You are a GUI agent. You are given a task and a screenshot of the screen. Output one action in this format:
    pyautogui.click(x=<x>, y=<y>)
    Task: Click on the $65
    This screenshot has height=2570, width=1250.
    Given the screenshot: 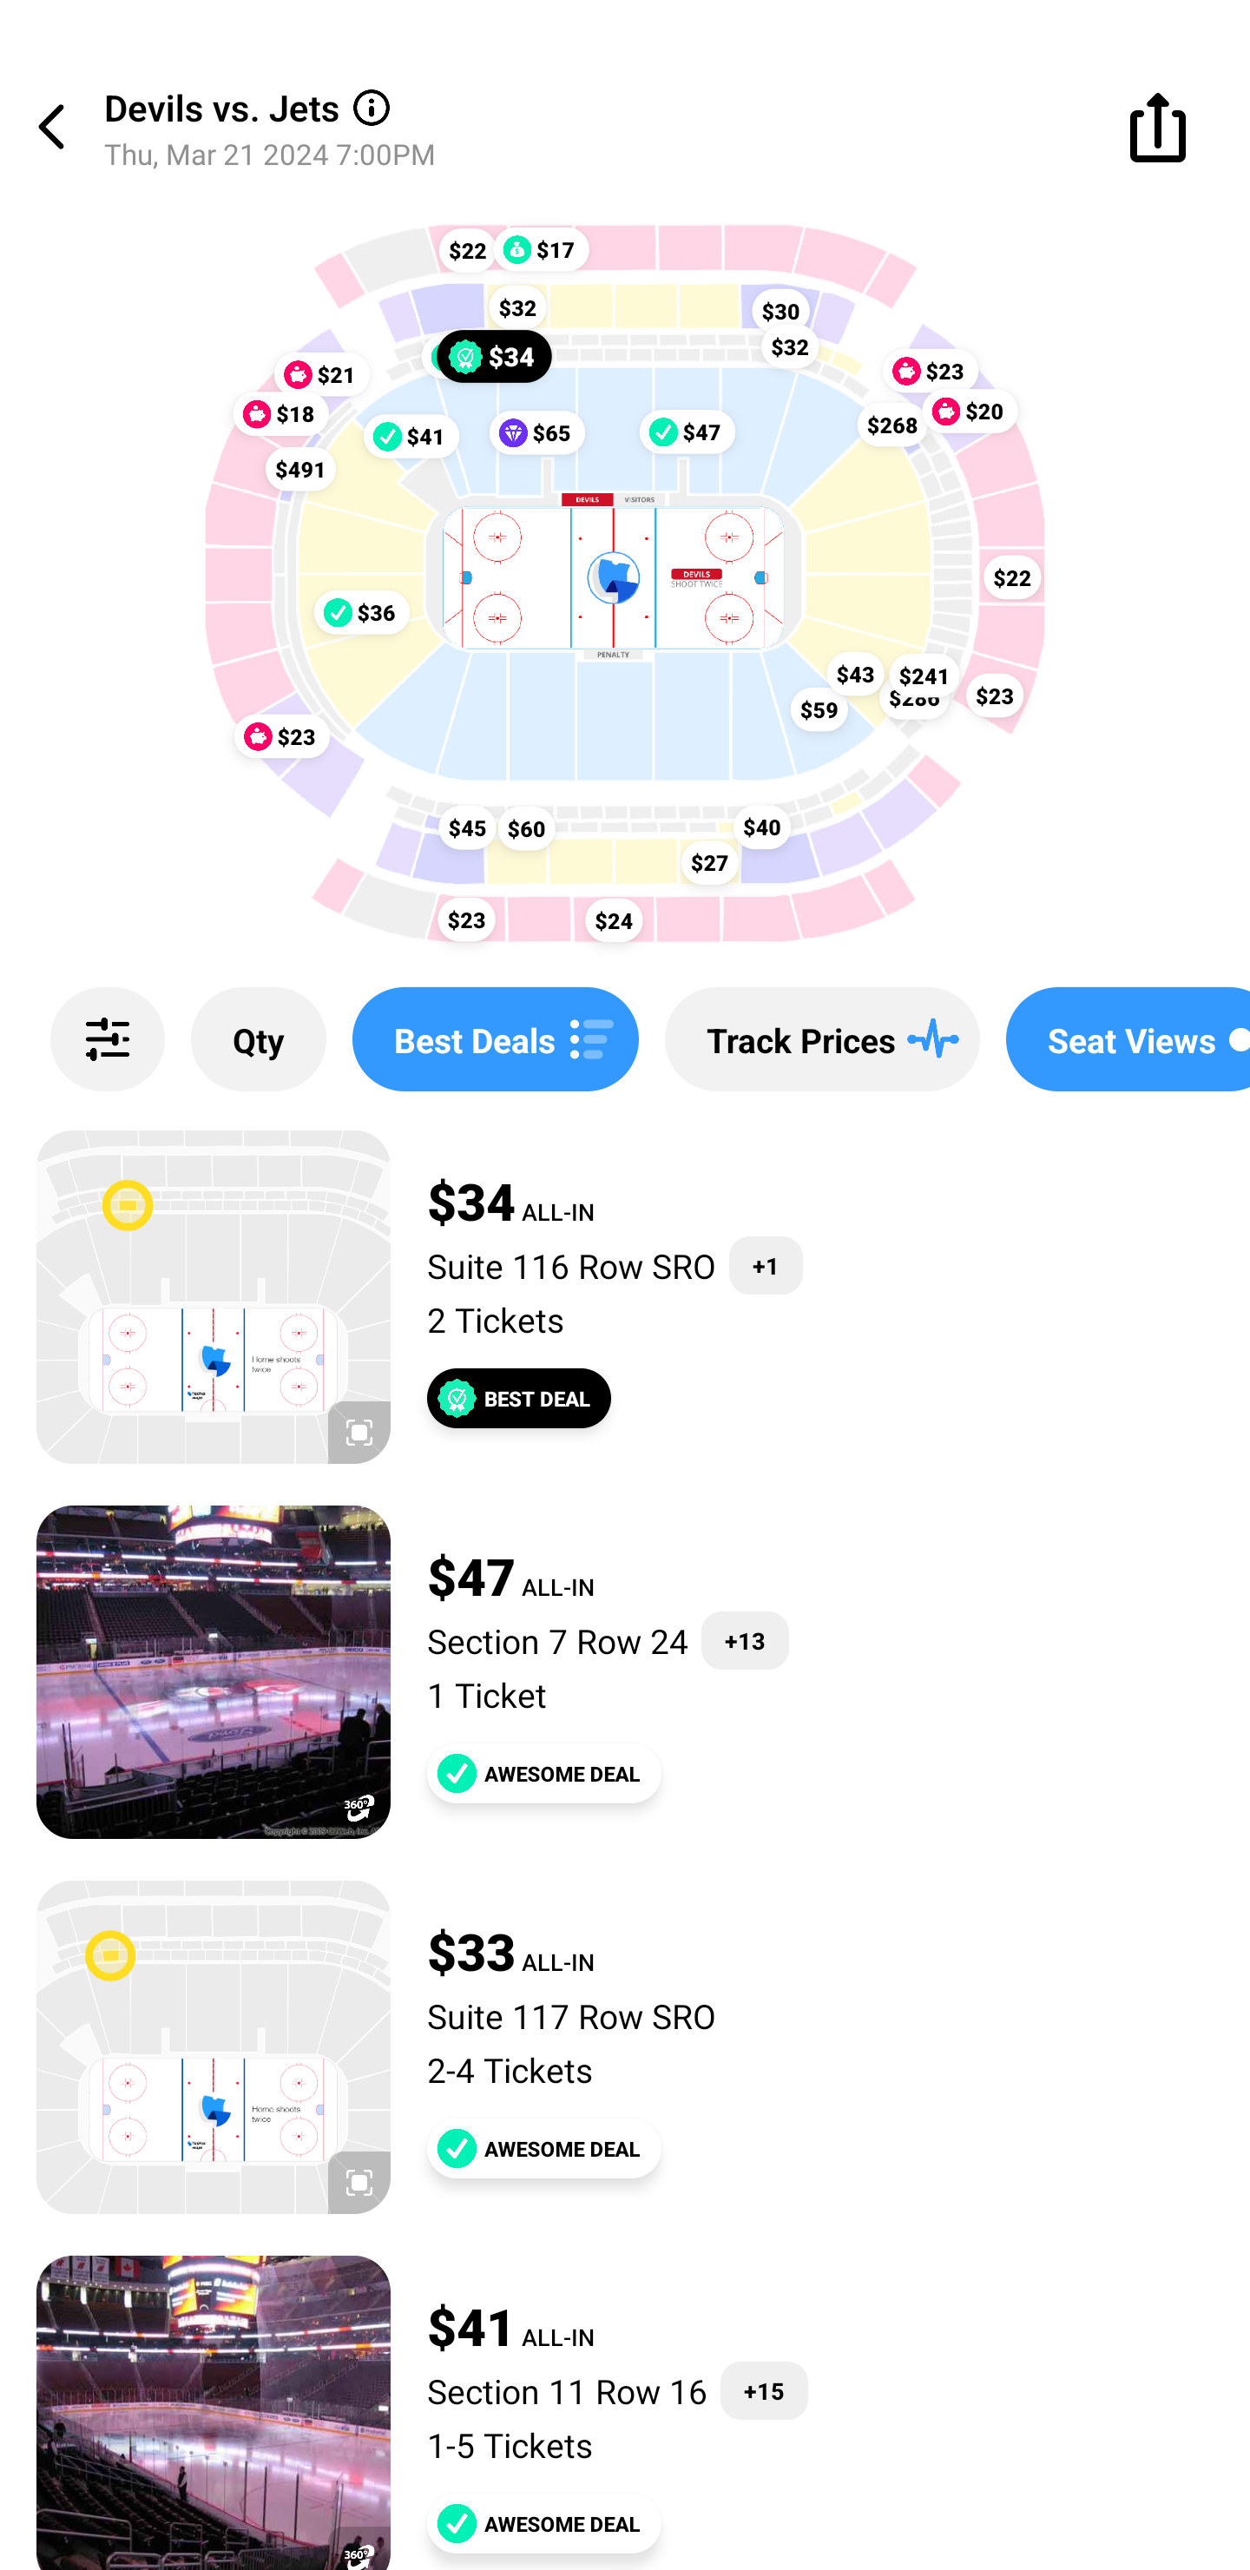 What is the action you would take?
    pyautogui.click(x=536, y=432)
    